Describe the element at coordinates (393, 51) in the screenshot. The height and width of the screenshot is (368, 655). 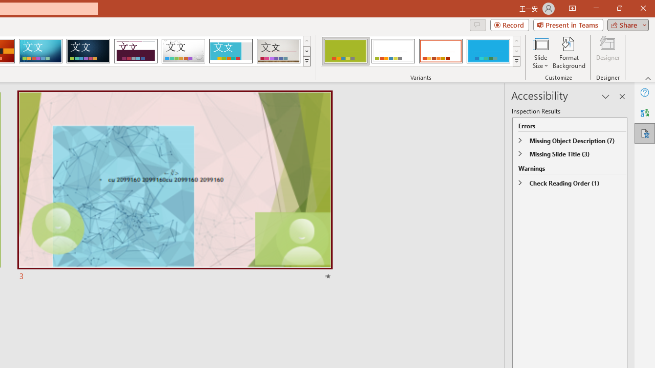
I see `Basis Variant 2` at that location.